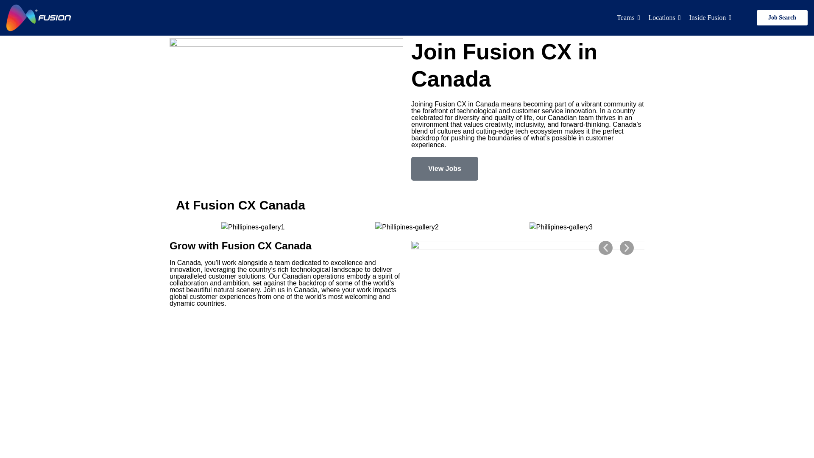 This screenshot has height=458, width=814. What do you see at coordinates (628, 17) in the screenshot?
I see `Teams` at bounding box center [628, 17].